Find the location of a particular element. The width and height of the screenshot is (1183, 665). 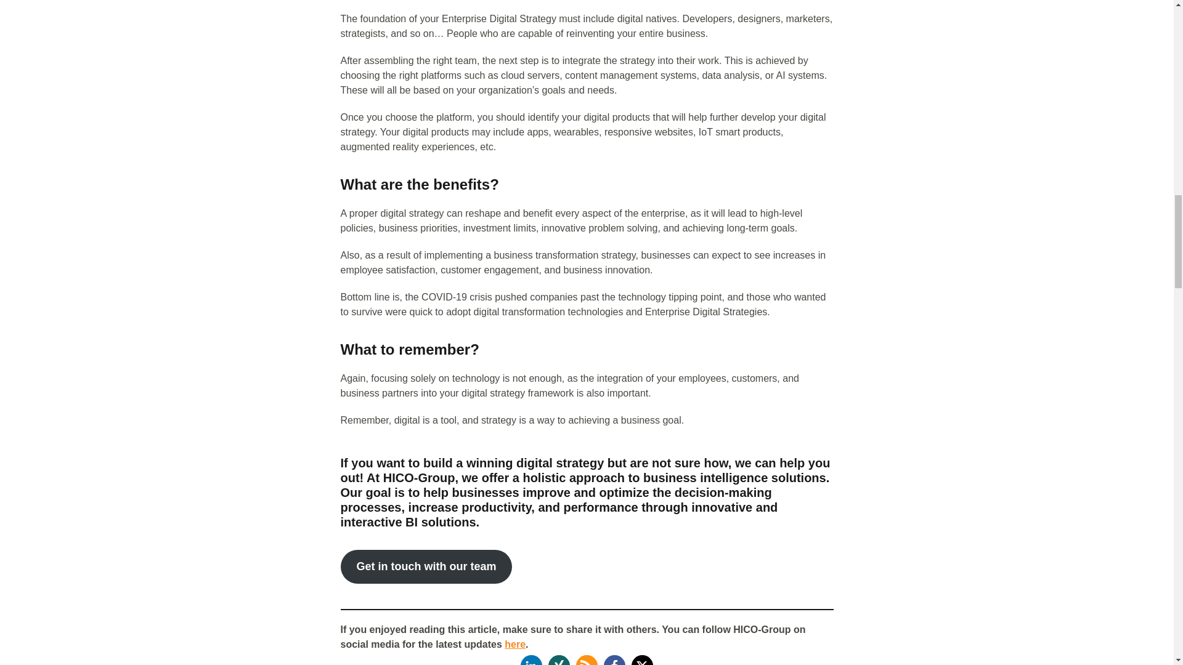

here is located at coordinates (515, 644).